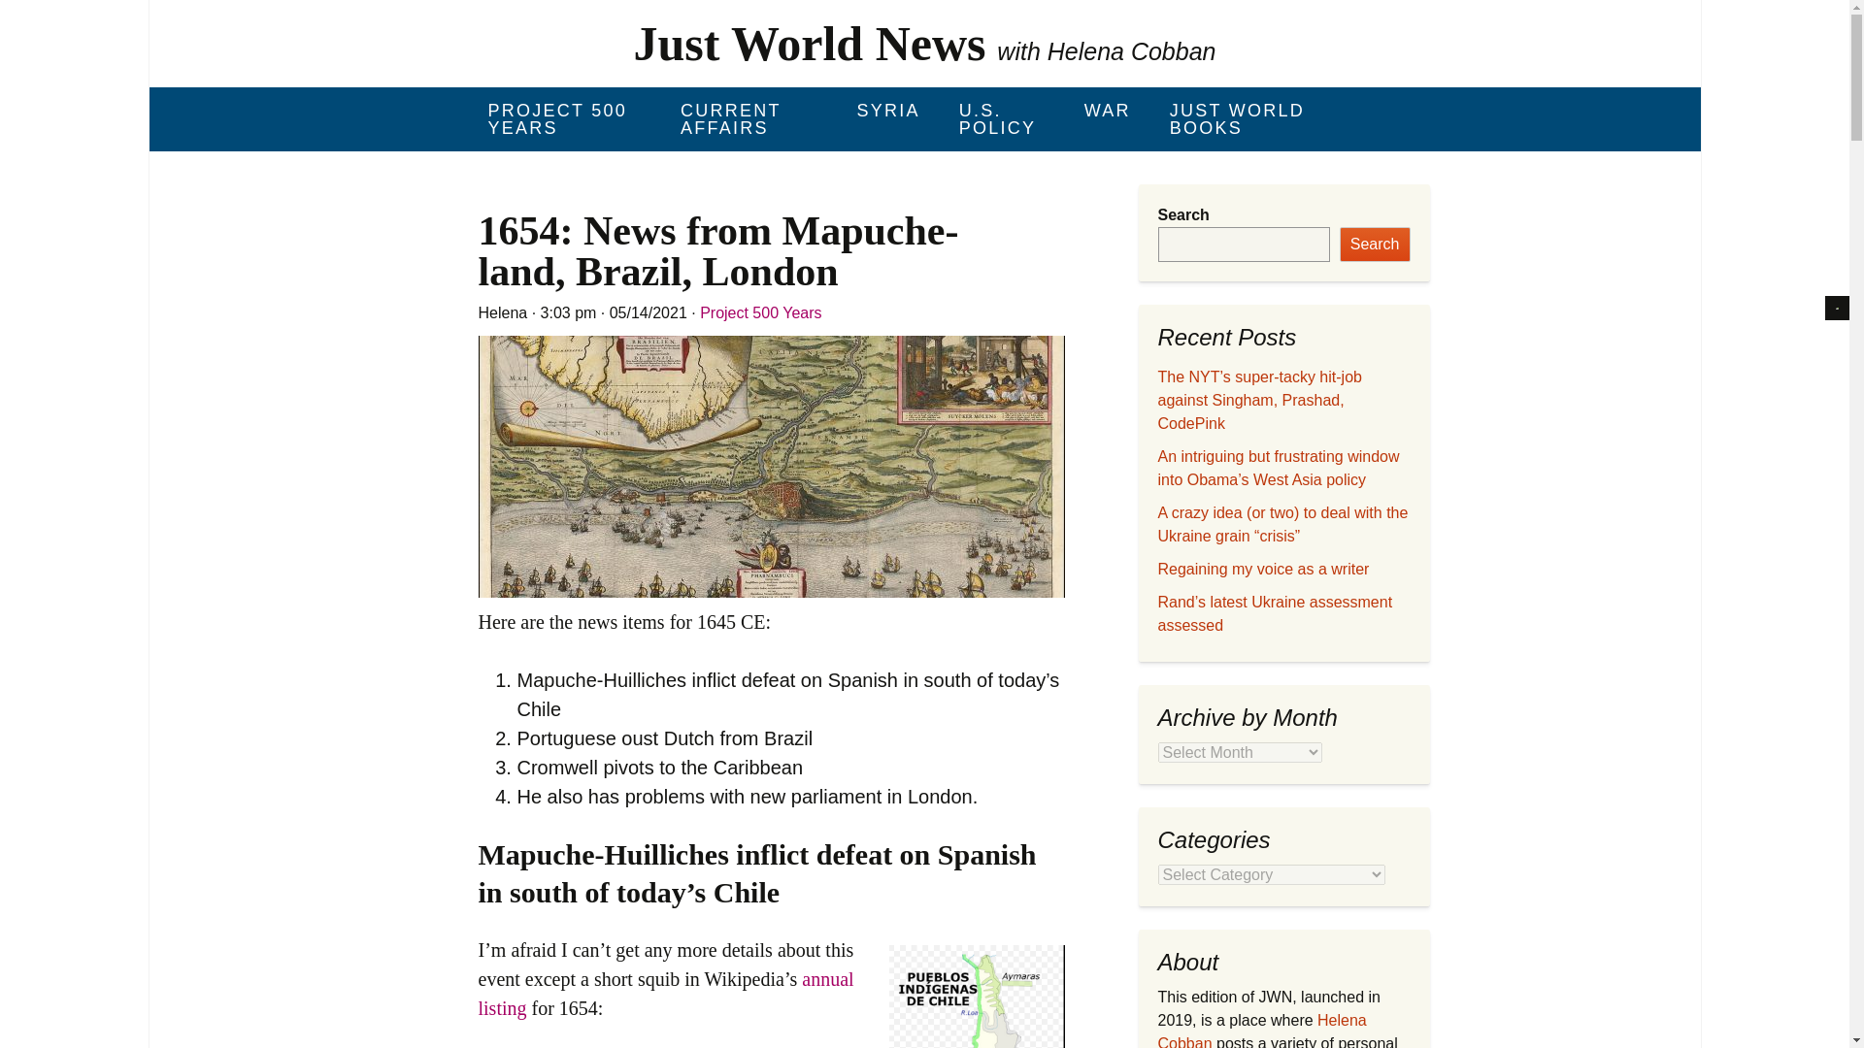 The height and width of the screenshot is (1048, 1864). I want to click on WAR, so click(1107, 111).